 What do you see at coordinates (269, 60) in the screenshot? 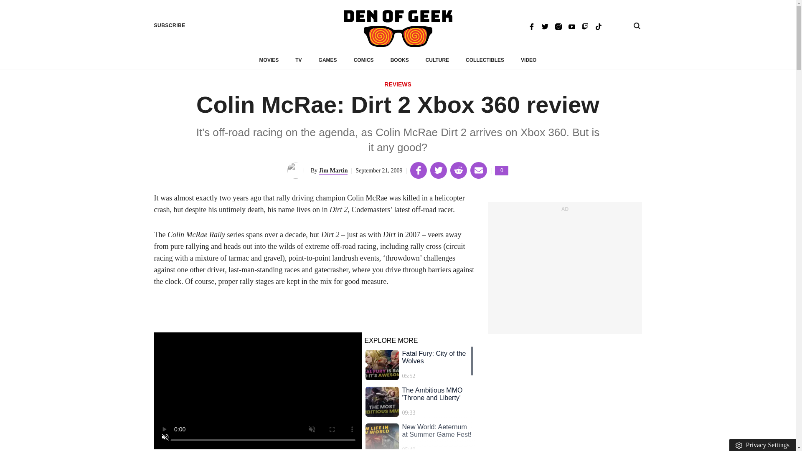
I see `MOVIES` at bounding box center [269, 60].